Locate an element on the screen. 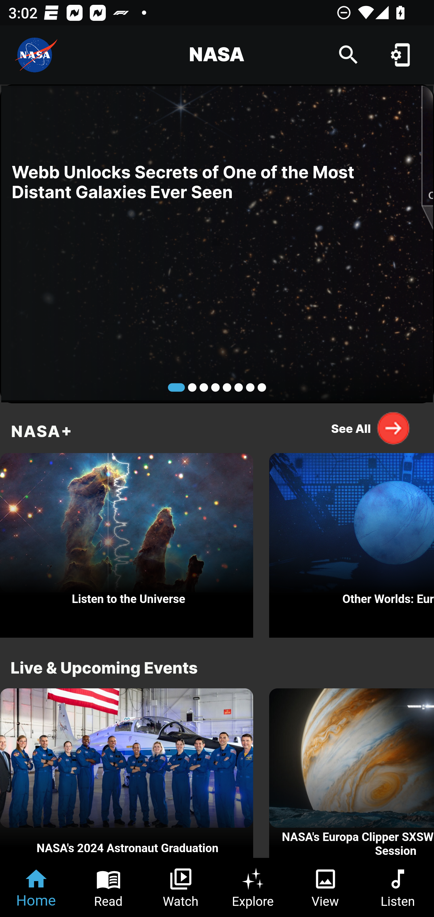 Image resolution: width=434 pixels, height=917 pixels. Other Worlds: Europa is located at coordinates (351, 542).